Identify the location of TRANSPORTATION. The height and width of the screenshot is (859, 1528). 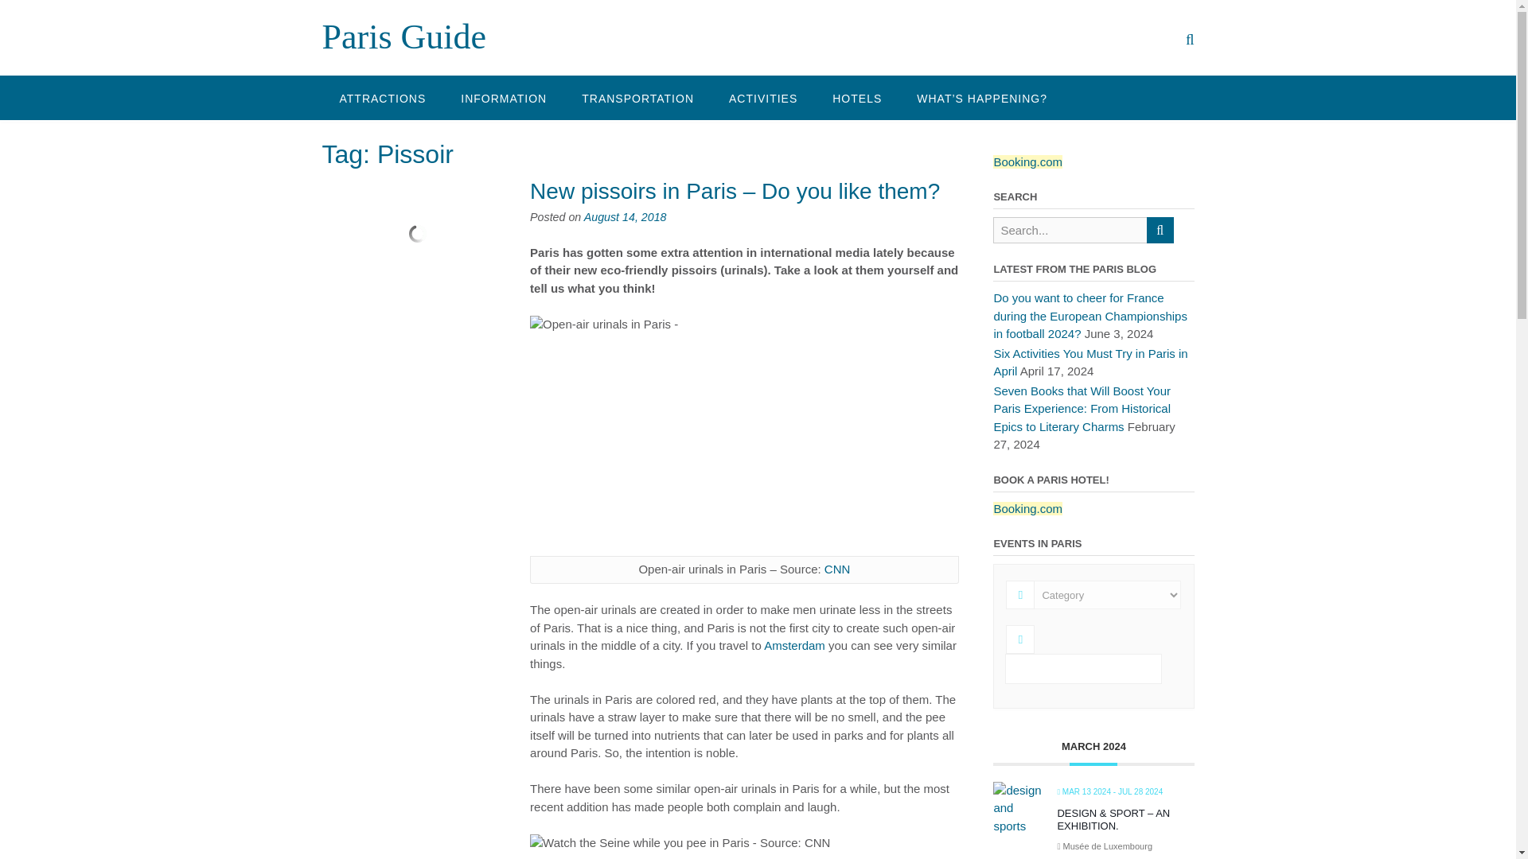
(637, 97).